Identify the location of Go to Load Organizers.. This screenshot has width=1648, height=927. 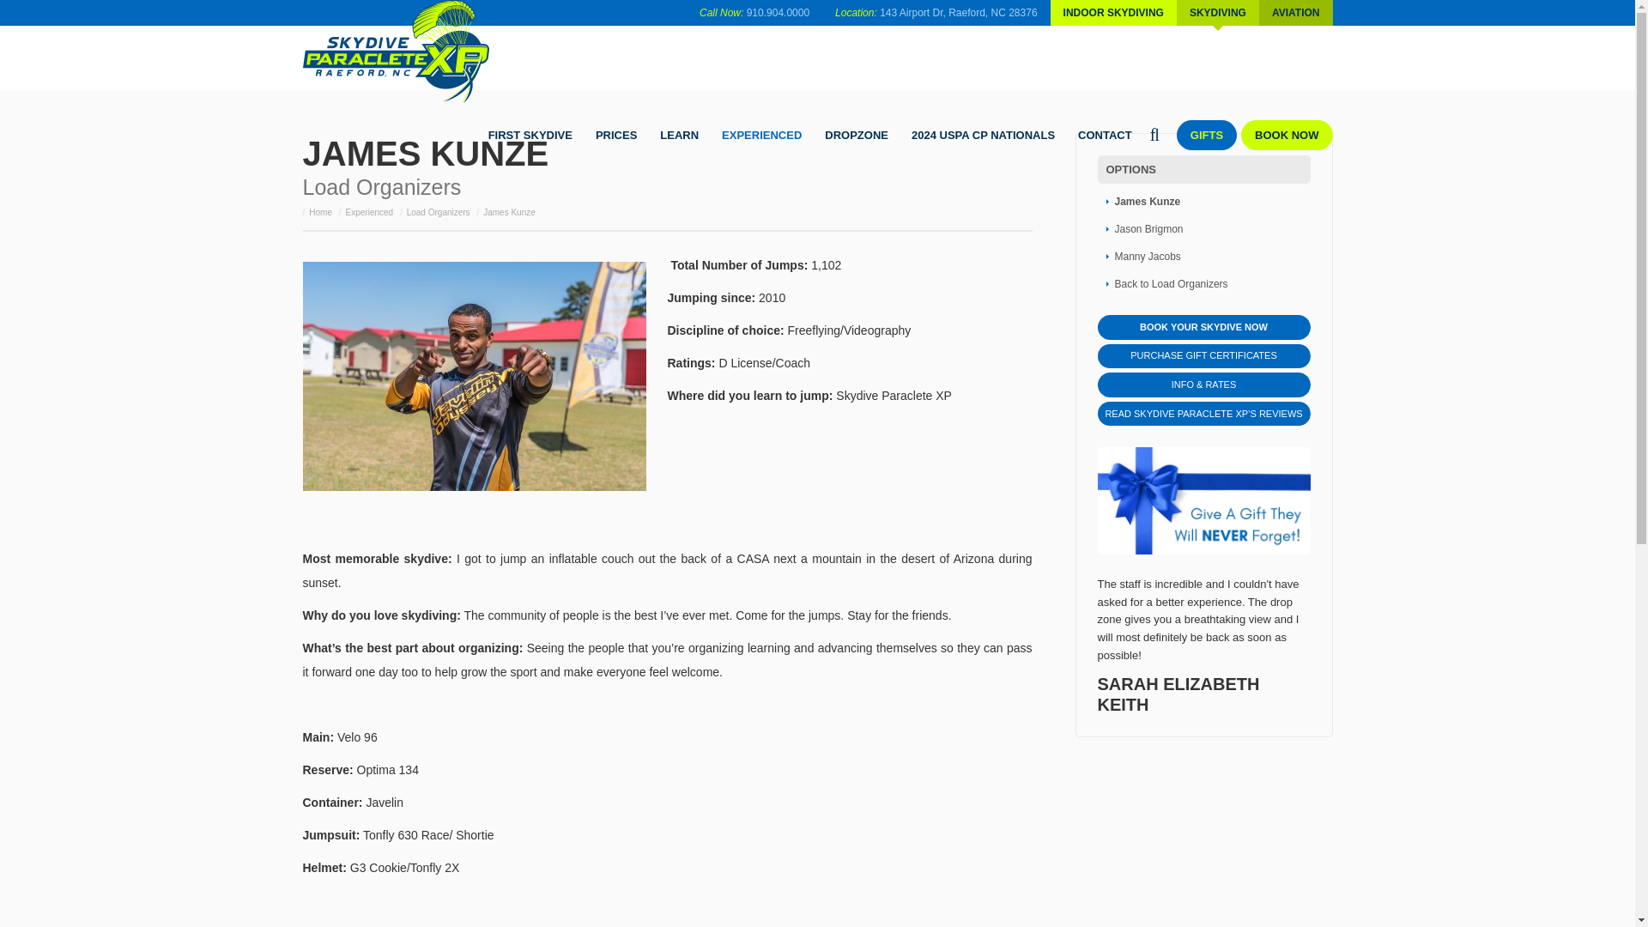
(438, 211).